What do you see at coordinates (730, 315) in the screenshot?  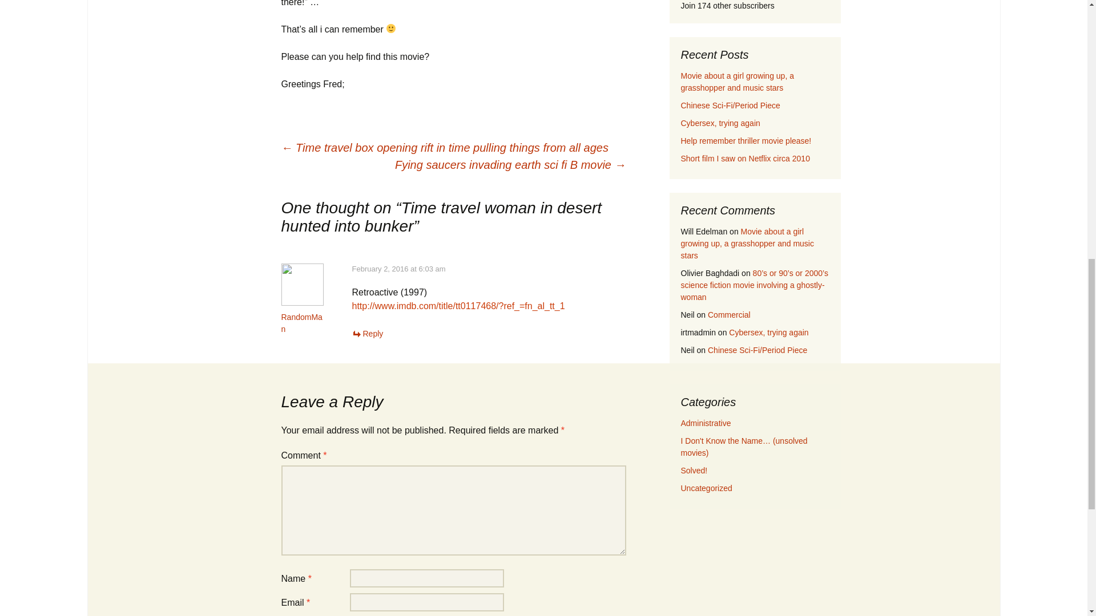 I see `Commercial` at bounding box center [730, 315].